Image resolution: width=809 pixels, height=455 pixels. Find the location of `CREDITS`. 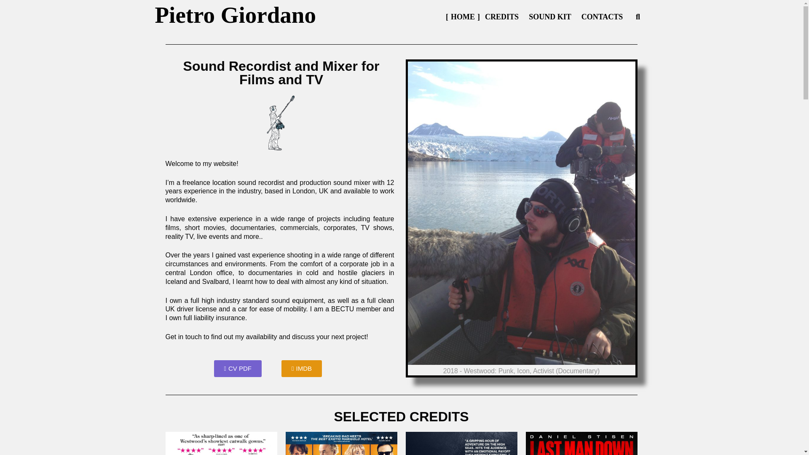

CREDITS is located at coordinates (501, 17).